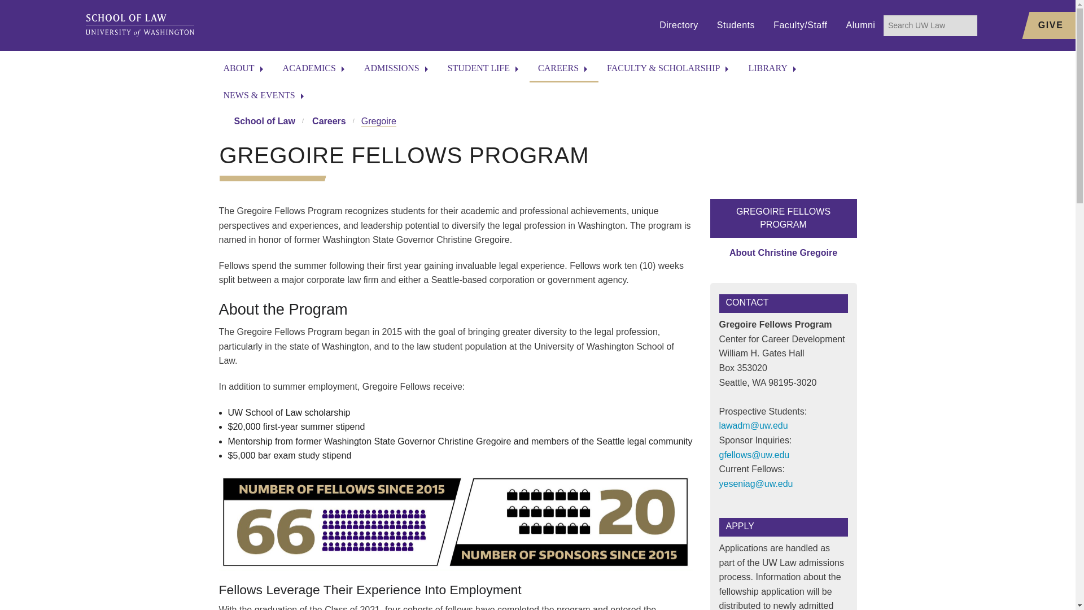  What do you see at coordinates (244, 229) in the screenshot?
I see `Calendar` at bounding box center [244, 229].